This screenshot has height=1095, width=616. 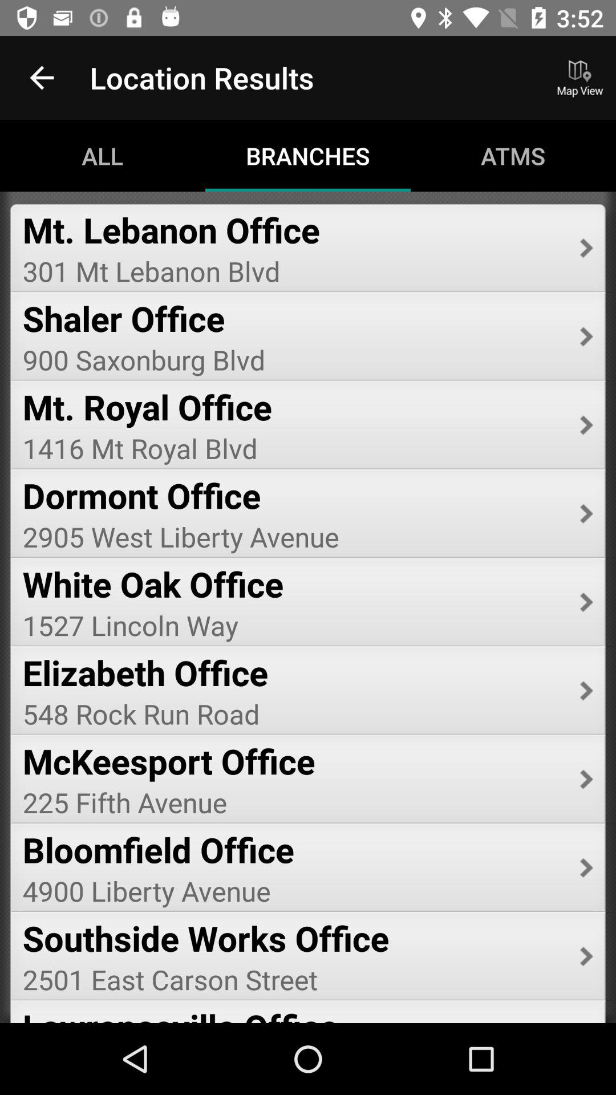 What do you see at coordinates (293, 979) in the screenshot?
I see `turn on the item below southside works office` at bounding box center [293, 979].